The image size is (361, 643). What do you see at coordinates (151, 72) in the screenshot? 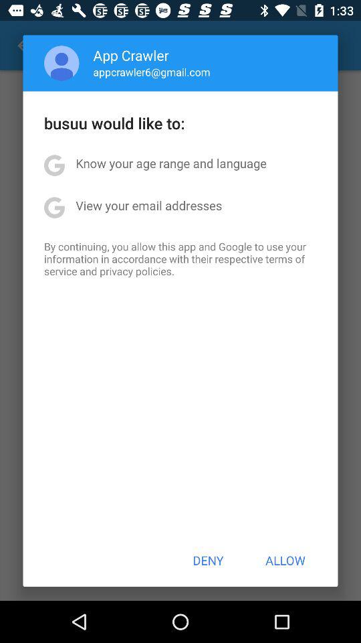
I see `choose appcrawler6@gmail.com` at bounding box center [151, 72].